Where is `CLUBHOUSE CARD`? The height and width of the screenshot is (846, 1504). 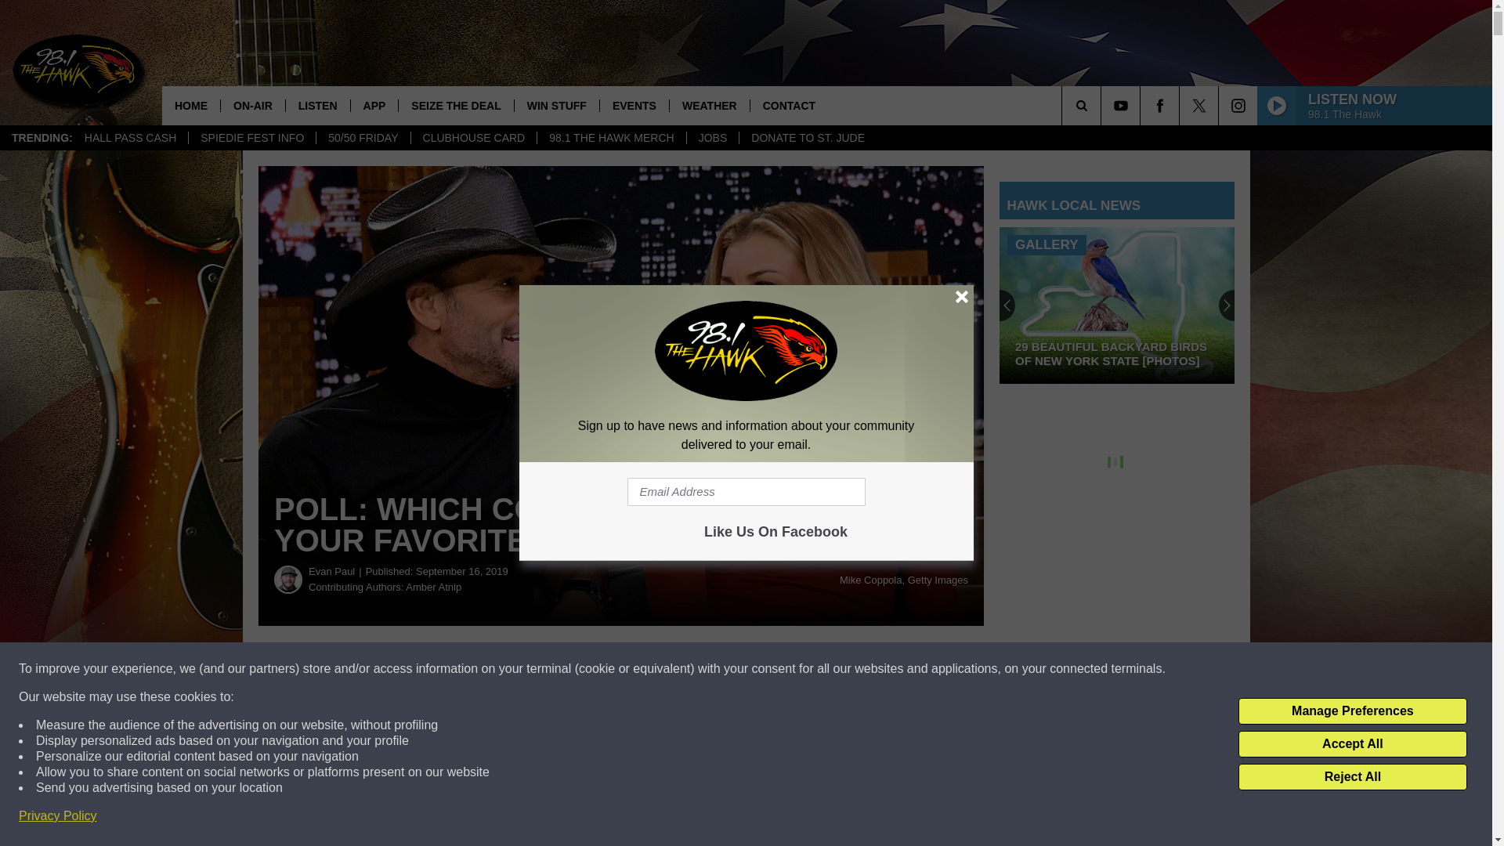
CLUBHOUSE CARD is located at coordinates (473, 138).